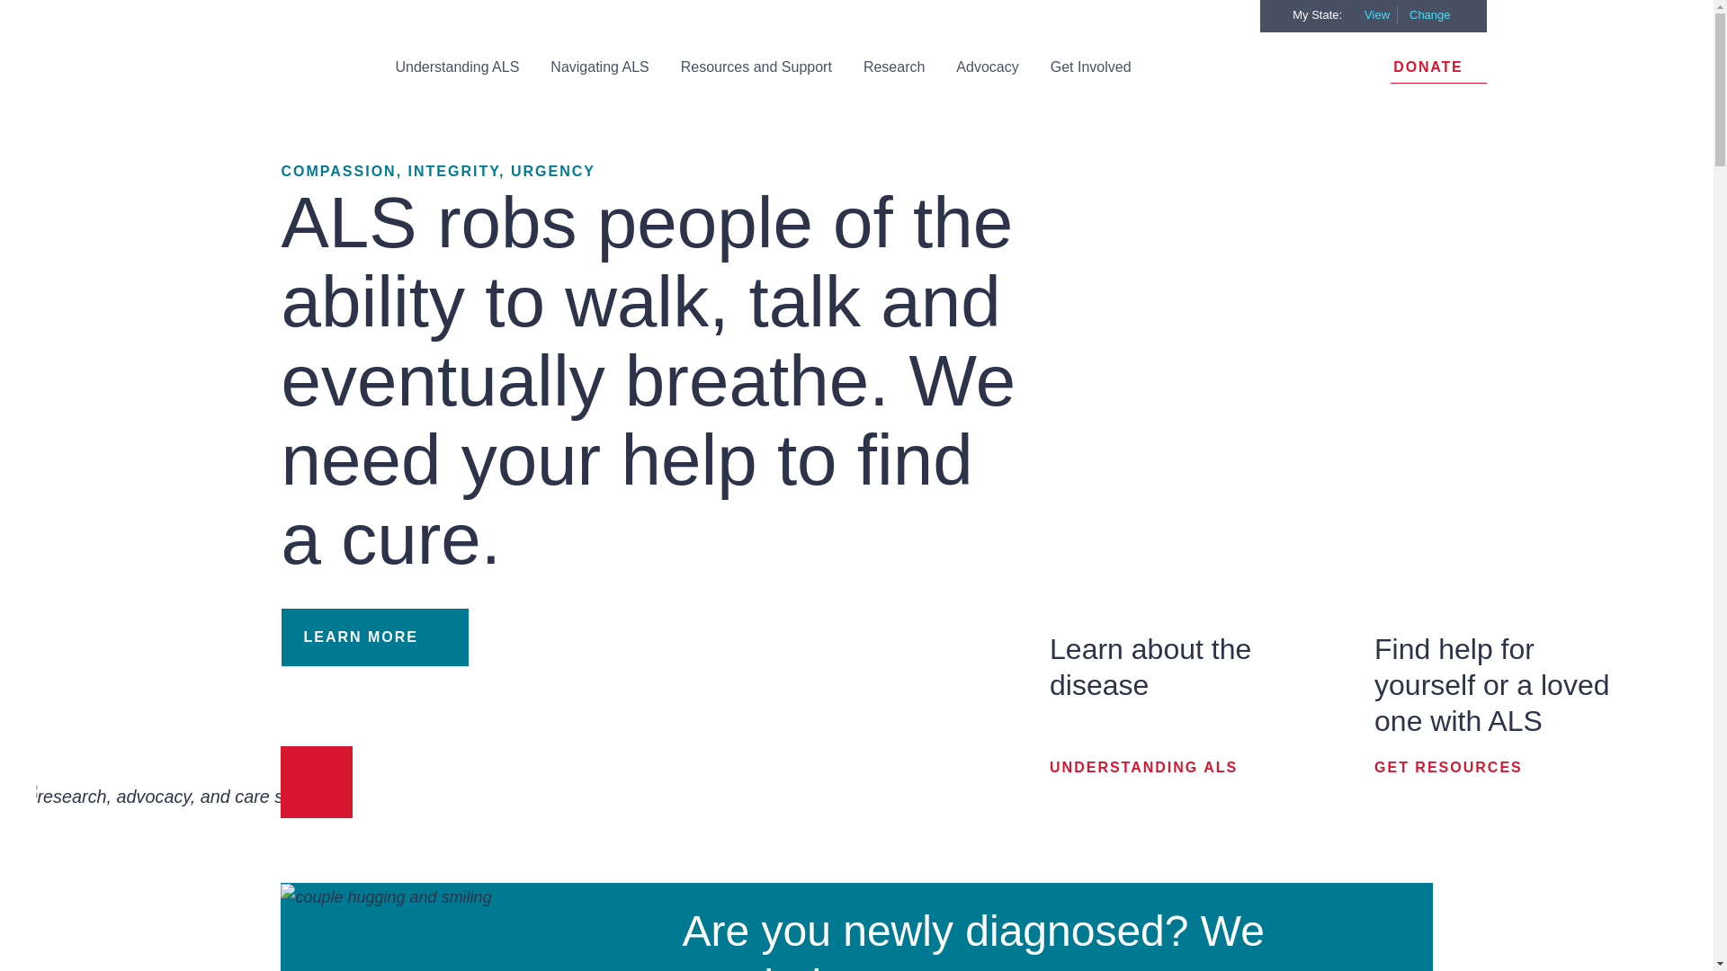  What do you see at coordinates (1473, 767) in the screenshot?
I see `GET RESOURCES` at bounding box center [1473, 767].